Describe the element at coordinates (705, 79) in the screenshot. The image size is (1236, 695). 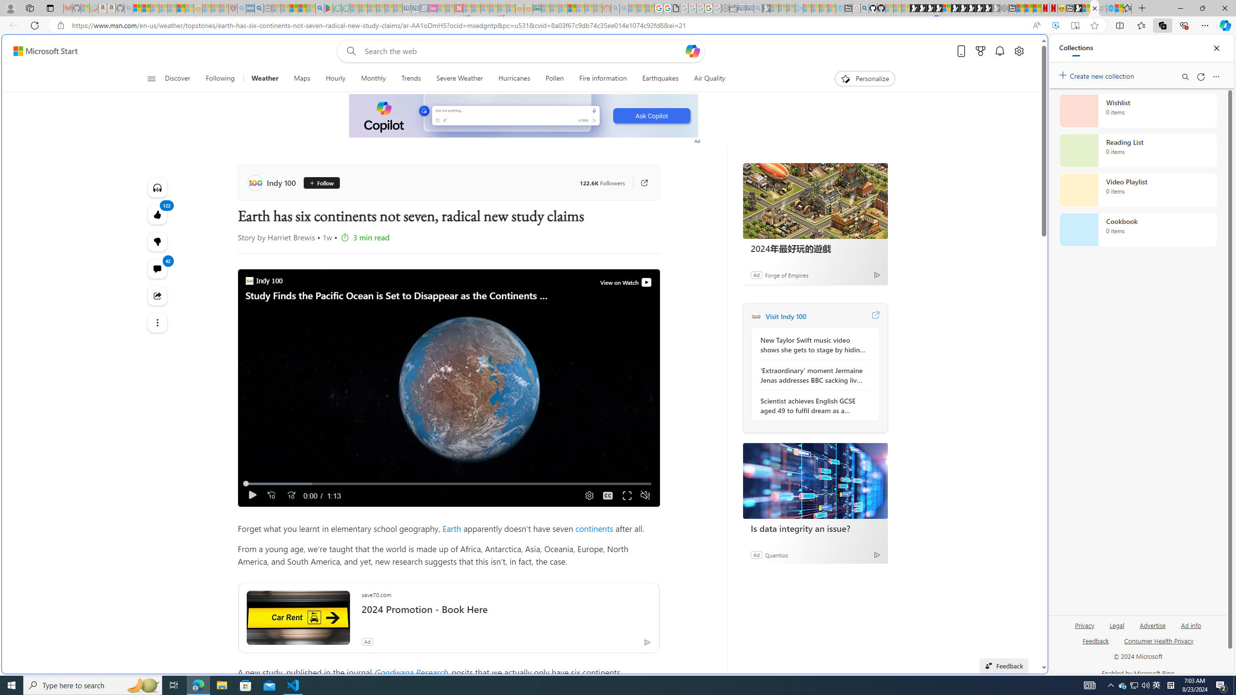
I see `Air Quality` at that location.